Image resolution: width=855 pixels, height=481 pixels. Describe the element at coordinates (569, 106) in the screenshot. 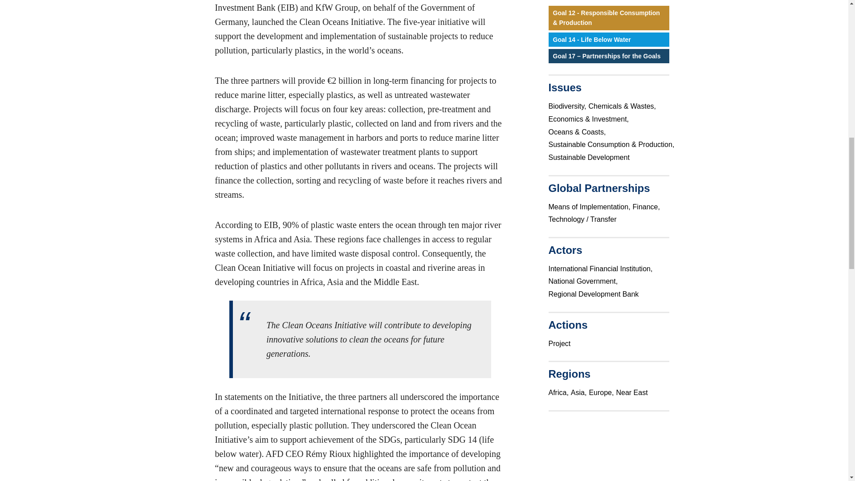

I see `Biodiversity,` at that location.